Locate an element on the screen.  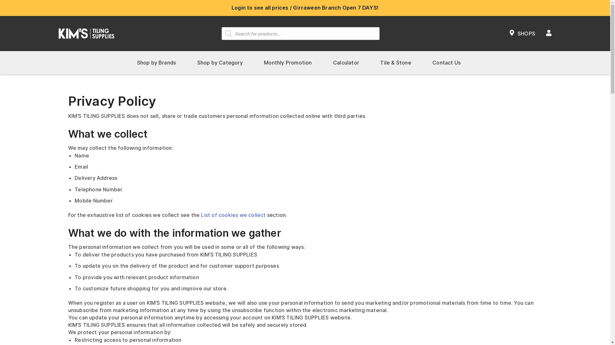
Monthly Promotion is located at coordinates (288, 63).